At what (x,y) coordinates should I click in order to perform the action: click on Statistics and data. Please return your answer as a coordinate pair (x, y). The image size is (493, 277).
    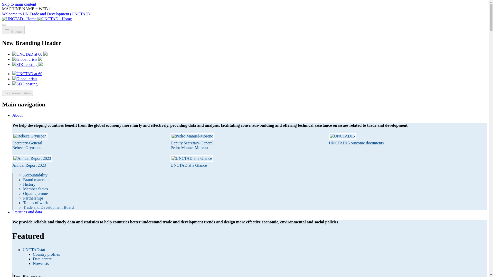
    Looking at the image, I should click on (27, 212).